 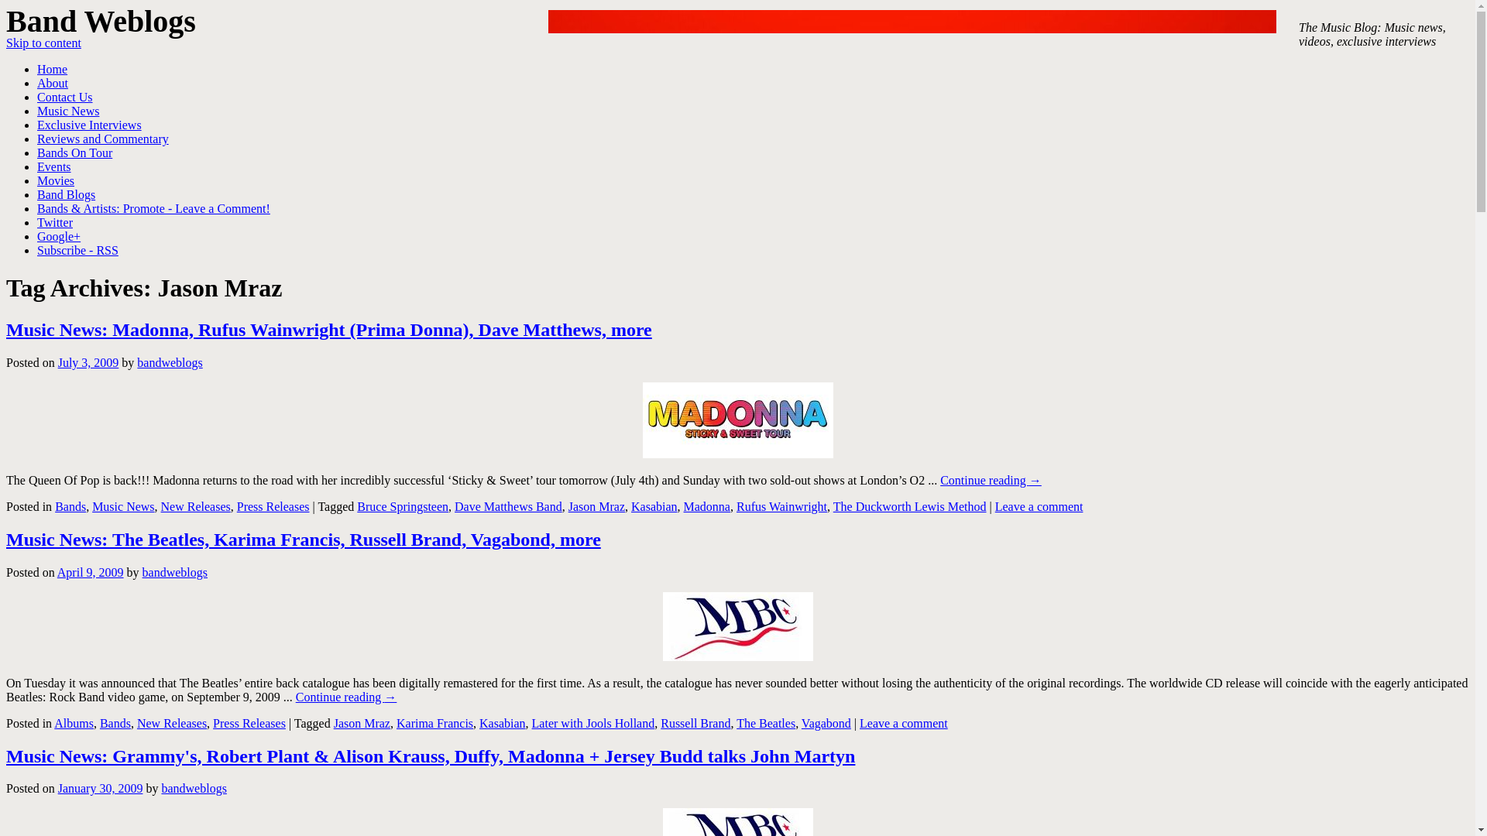 What do you see at coordinates (53, 83) in the screenshot?
I see `About` at bounding box center [53, 83].